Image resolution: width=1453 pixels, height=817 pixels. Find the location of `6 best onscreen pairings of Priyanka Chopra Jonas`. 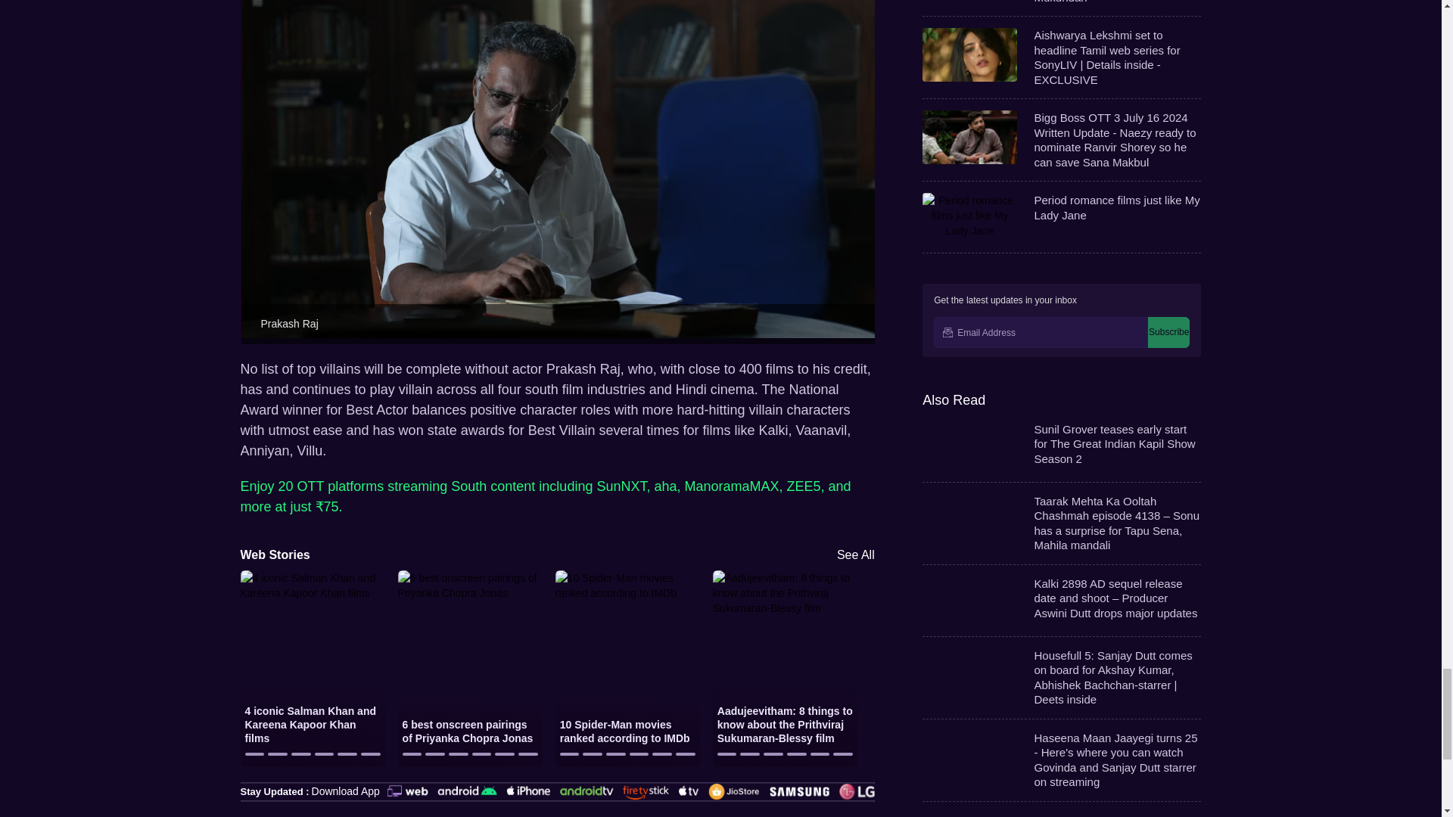

6 best onscreen pairings of Priyanka Chopra Jonas is located at coordinates (470, 593).